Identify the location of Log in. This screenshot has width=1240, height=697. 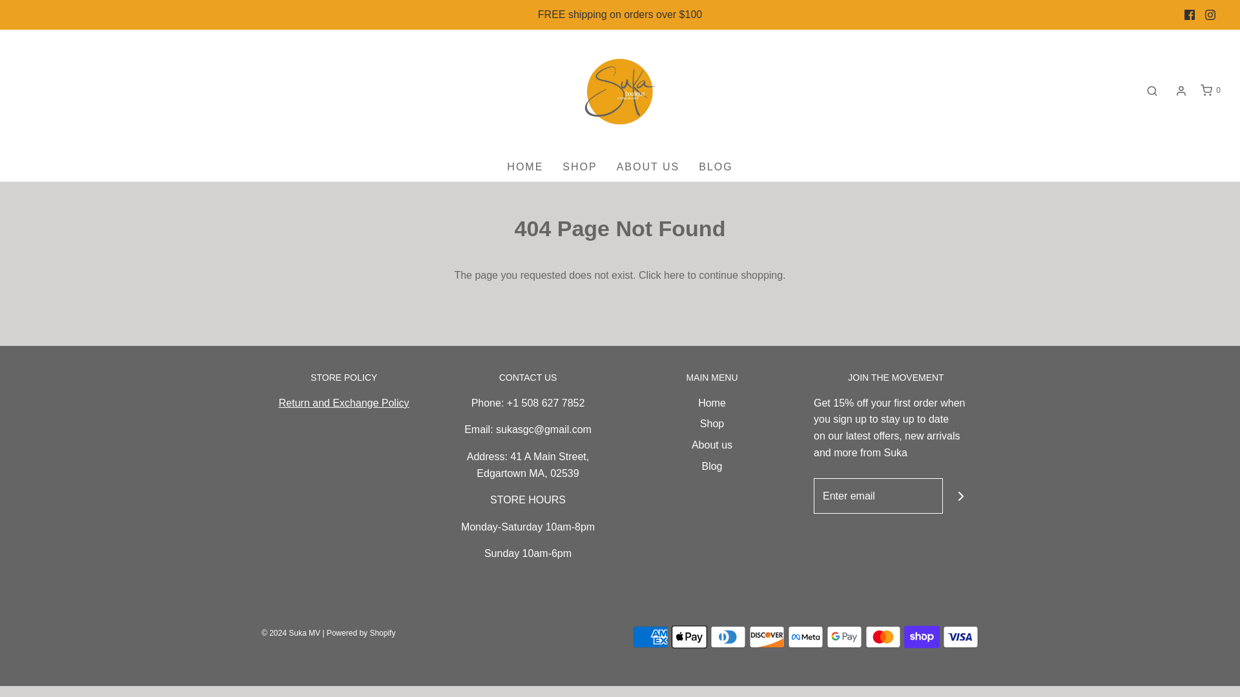
(1181, 90).